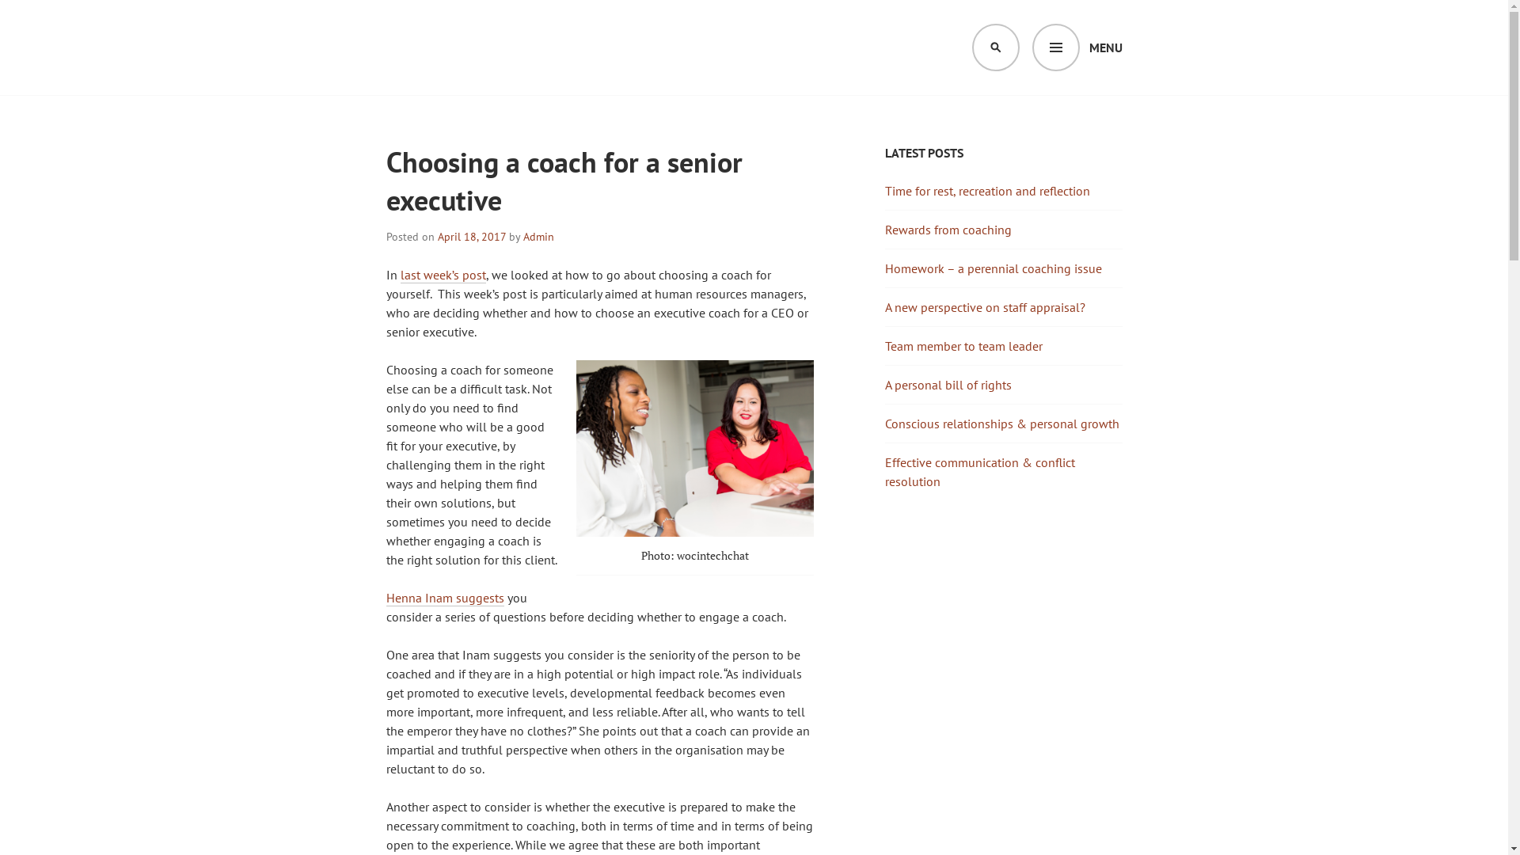 The image size is (1520, 855). I want to click on EXECUTIVE COACH EXCHANGE, so click(572, 98).